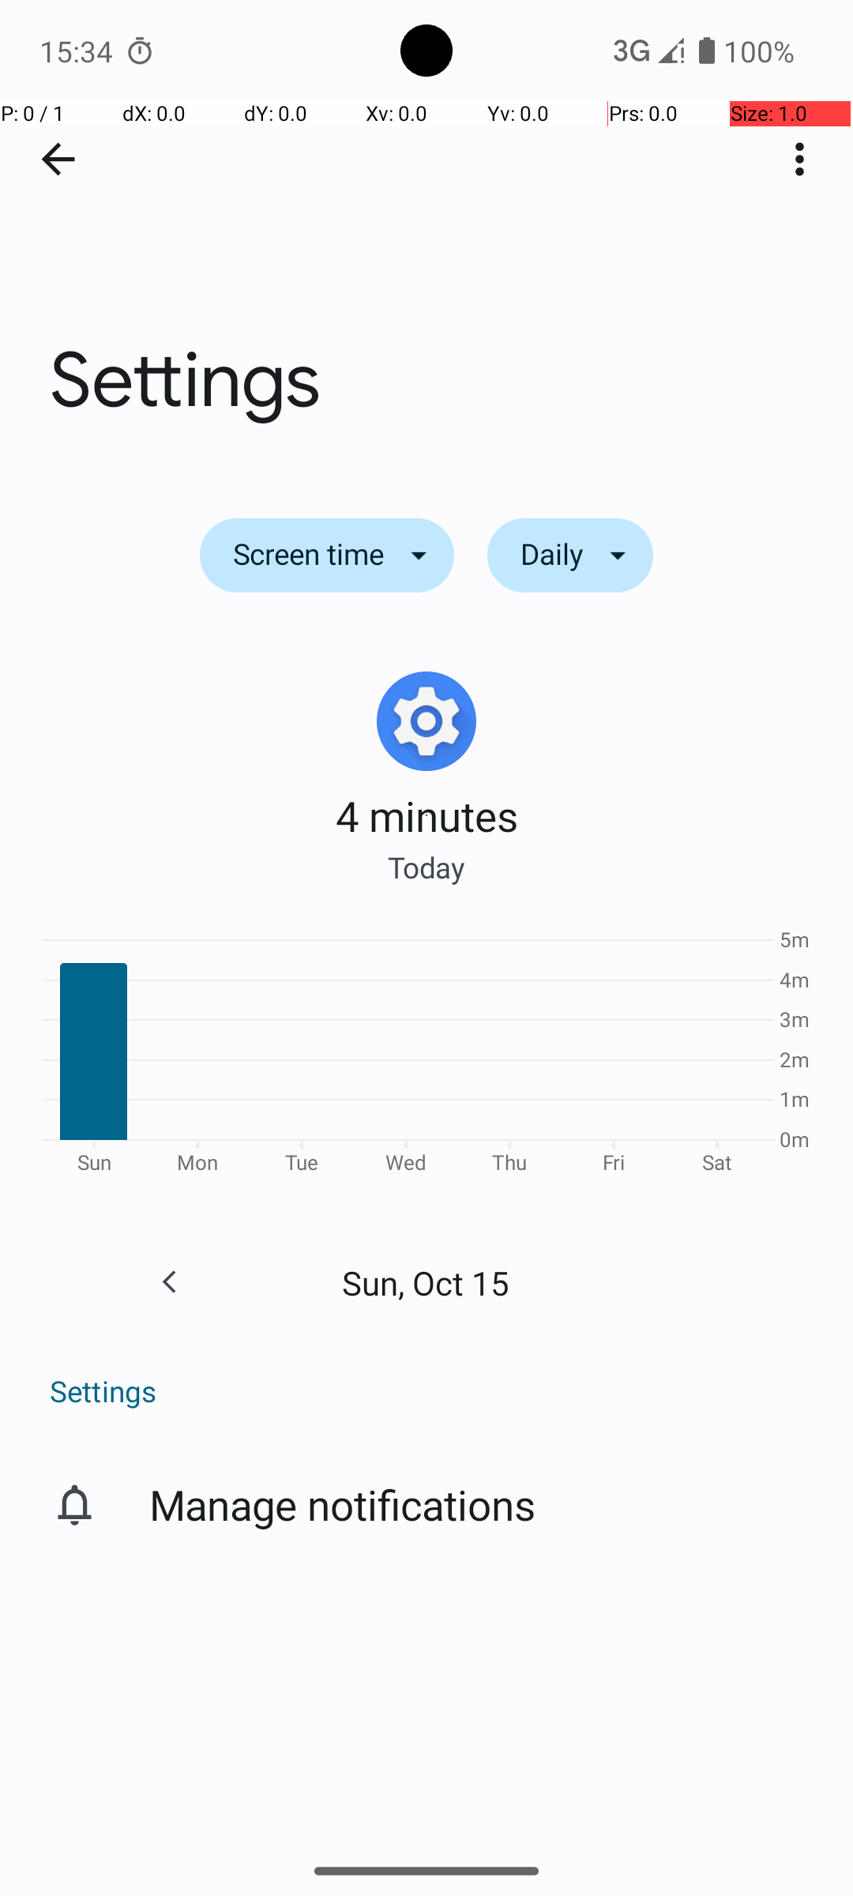 This screenshot has height=1896, width=853. What do you see at coordinates (327, 555) in the screenshot?
I see `Screen time` at bounding box center [327, 555].